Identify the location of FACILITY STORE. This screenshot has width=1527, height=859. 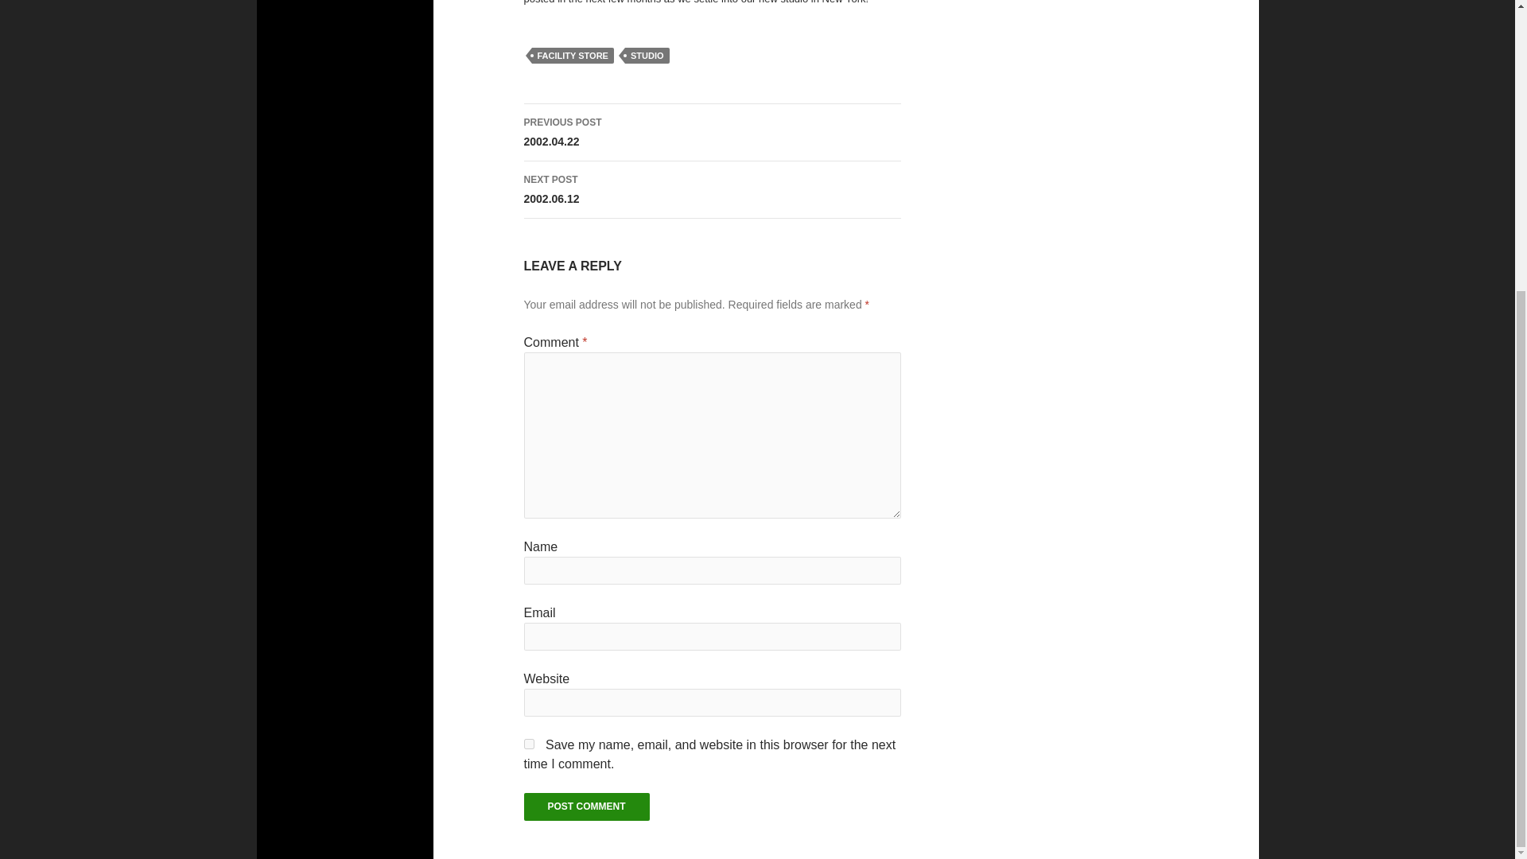
(647, 56).